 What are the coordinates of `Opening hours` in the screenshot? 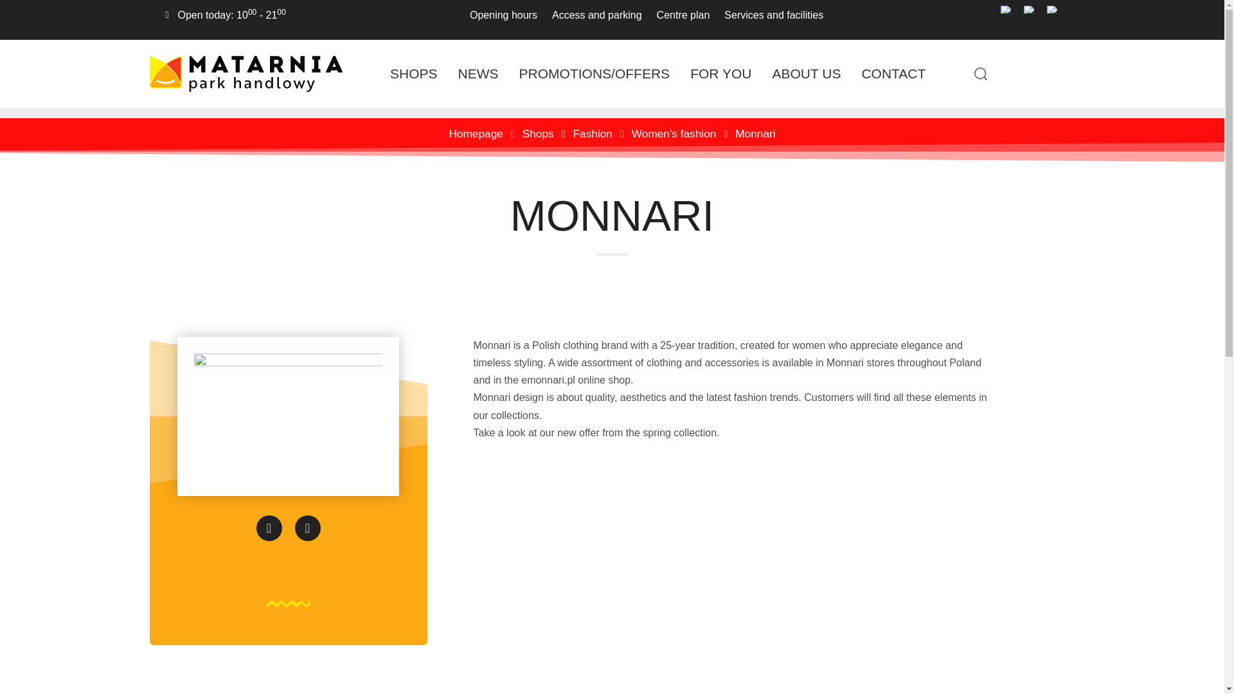 It's located at (499, 14).